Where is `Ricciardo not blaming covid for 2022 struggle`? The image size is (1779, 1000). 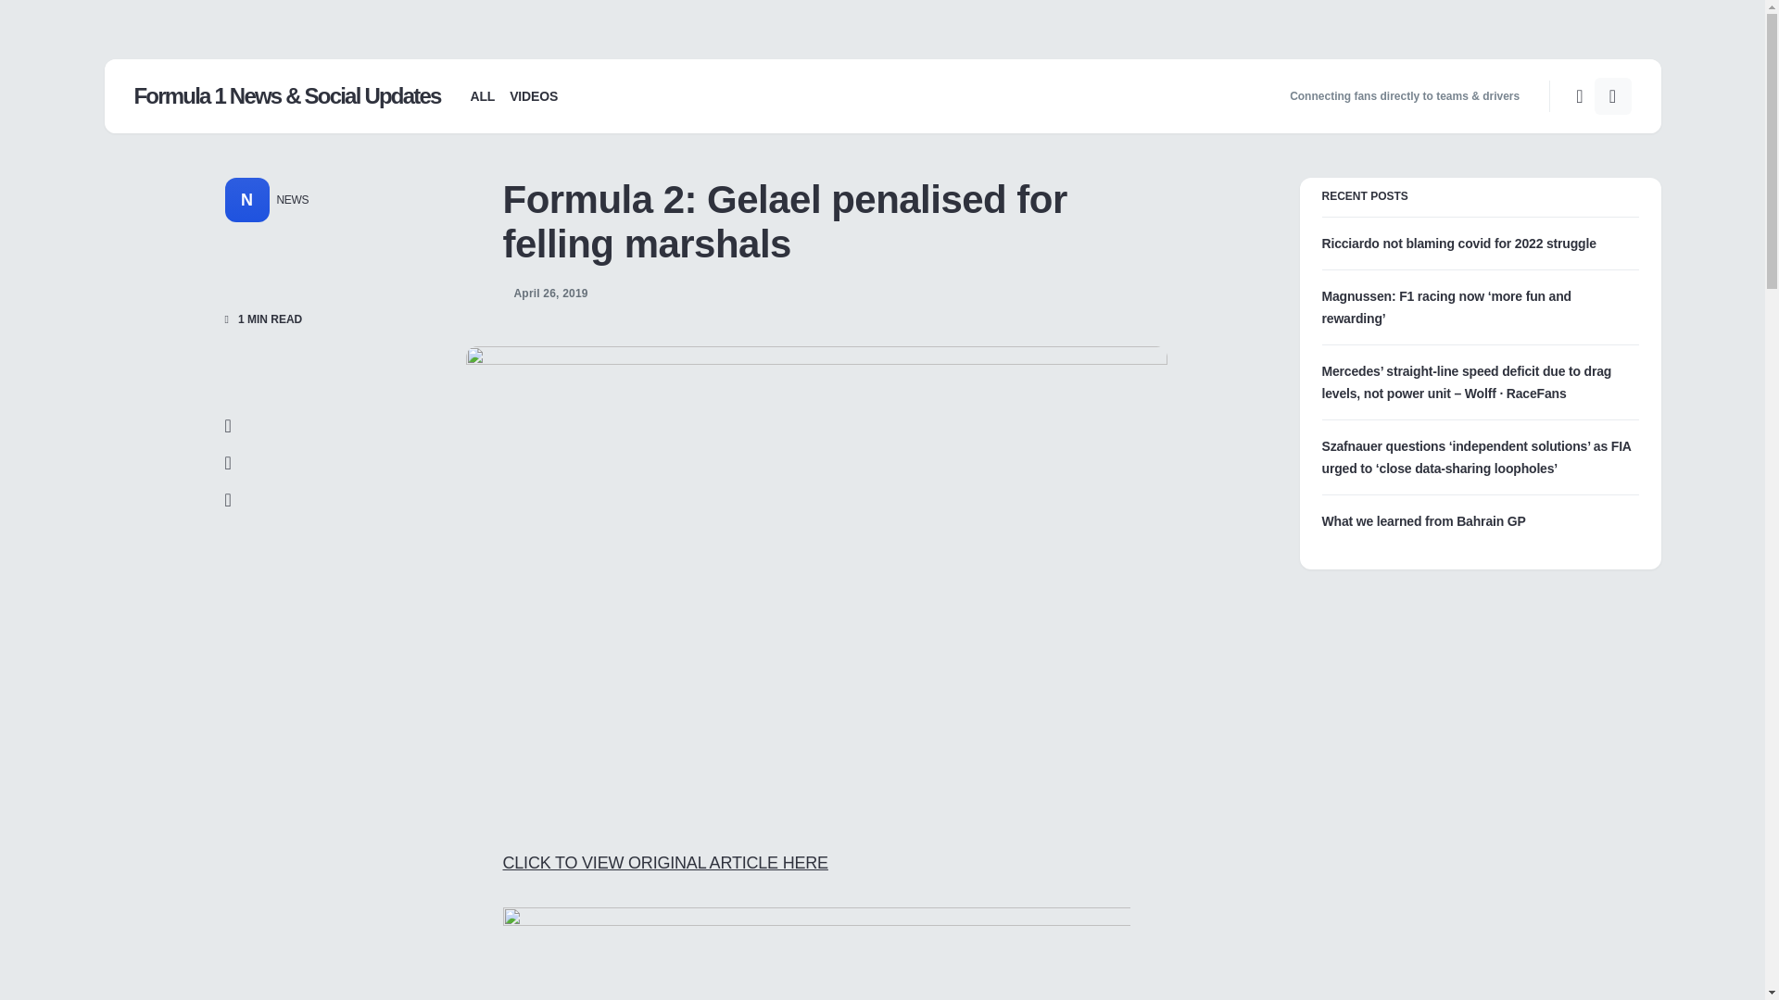
Ricciardo not blaming covid for 2022 struggle is located at coordinates (1458, 243).